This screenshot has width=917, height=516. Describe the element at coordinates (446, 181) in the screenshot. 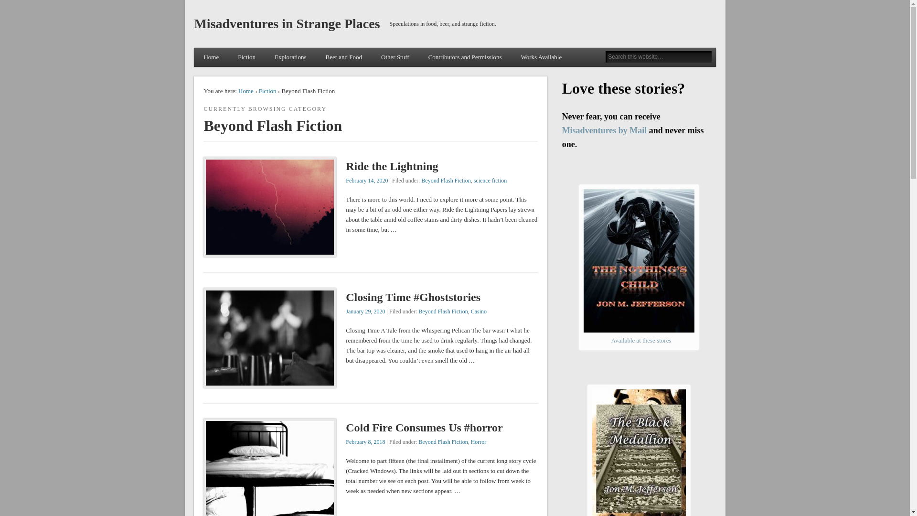

I see `Beyond Flash Fiction` at that location.